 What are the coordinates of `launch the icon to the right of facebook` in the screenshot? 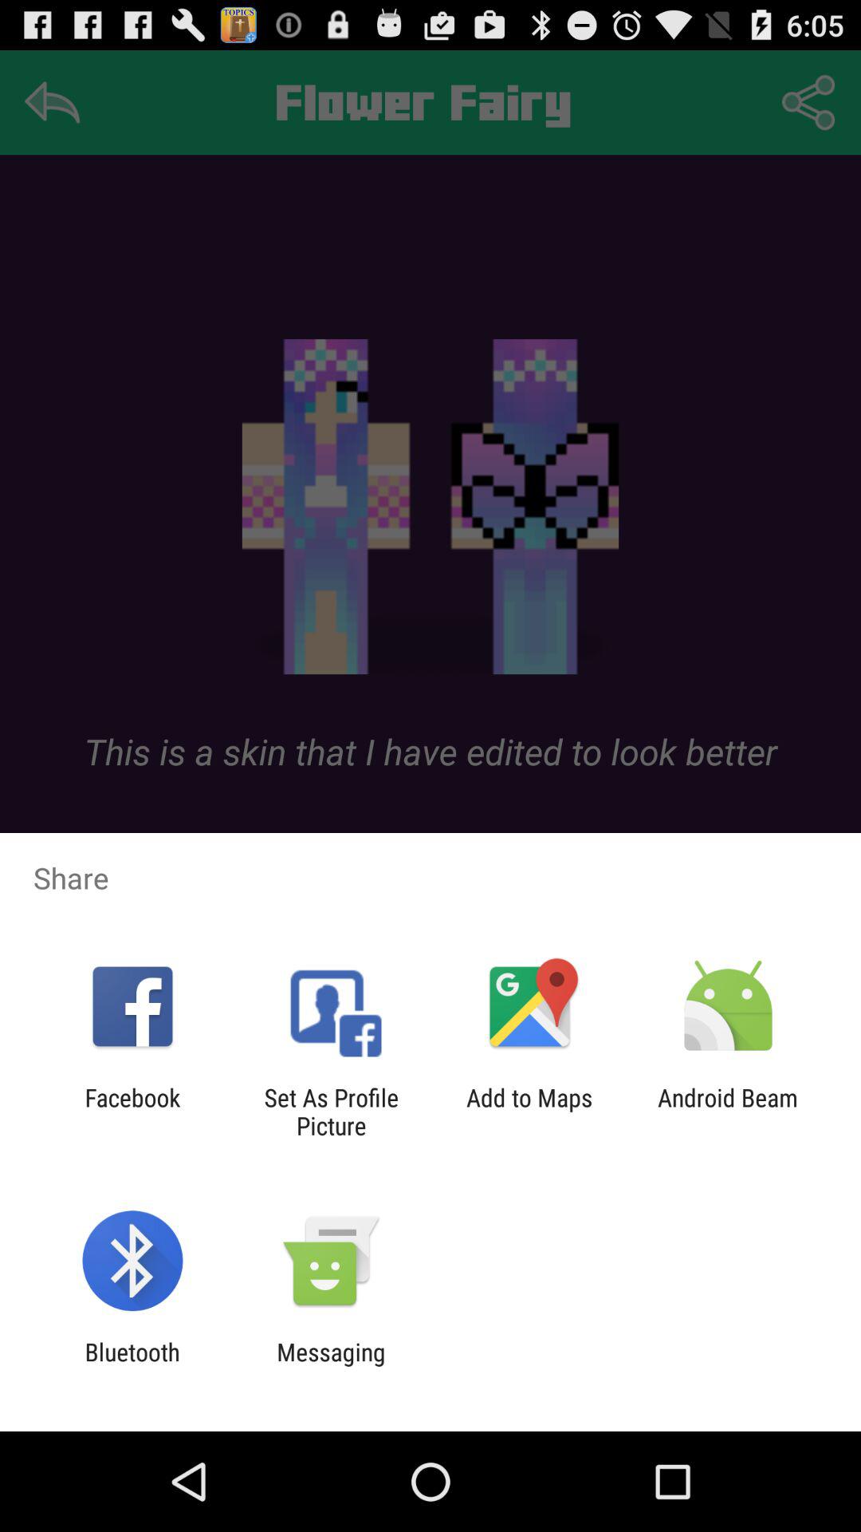 It's located at (331, 1111).